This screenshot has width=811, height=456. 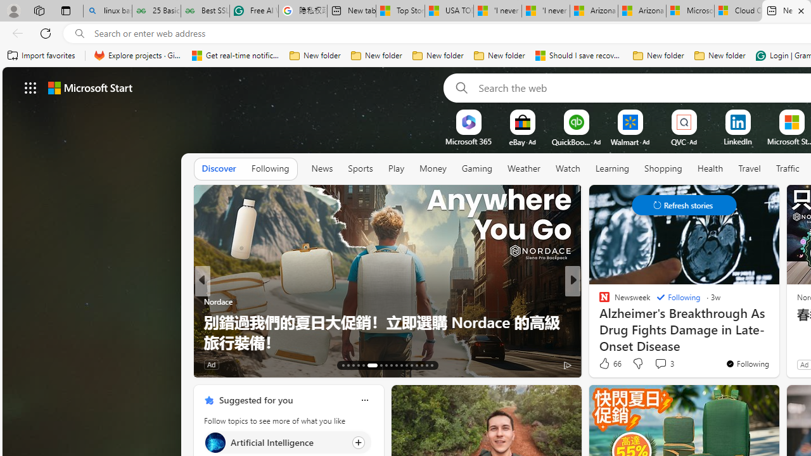 What do you see at coordinates (388, 342) in the screenshot?
I see `15 Cool Life Facts You Won't Learn in School` at bounding box center [388, 342].